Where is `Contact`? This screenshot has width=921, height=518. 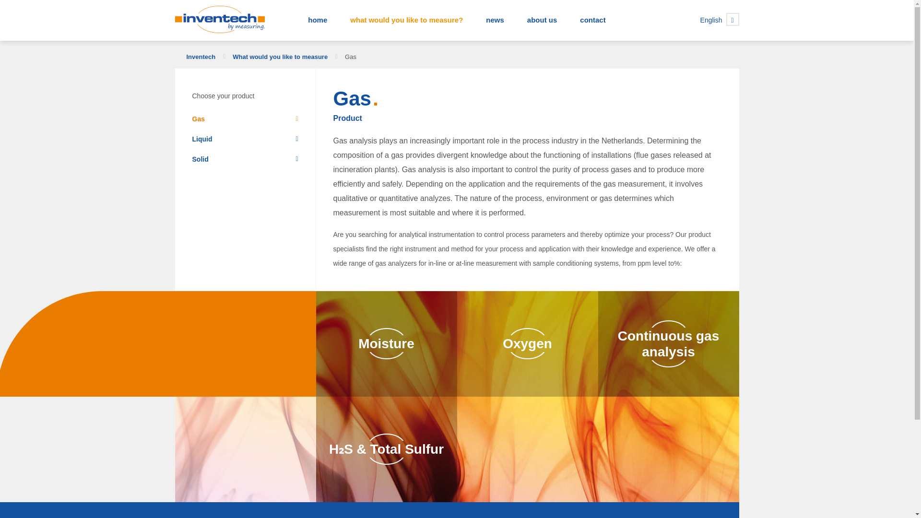
Contact is located at coordinates (592, 20).